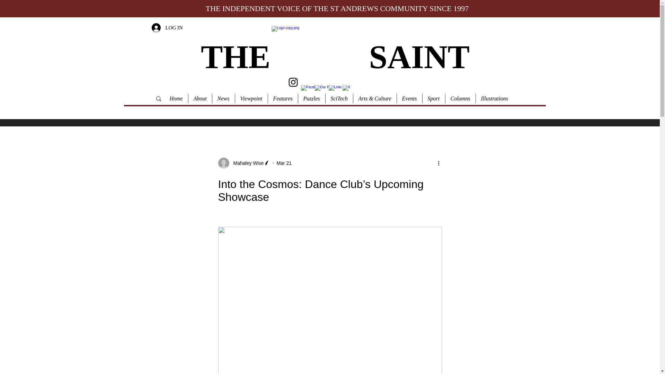 The image size is (665, 374). I want to click on THE INDEPENDENT VOICE OF THE ST ANDREWS COMMUNITY SINCE 1997, so click(337, 8).